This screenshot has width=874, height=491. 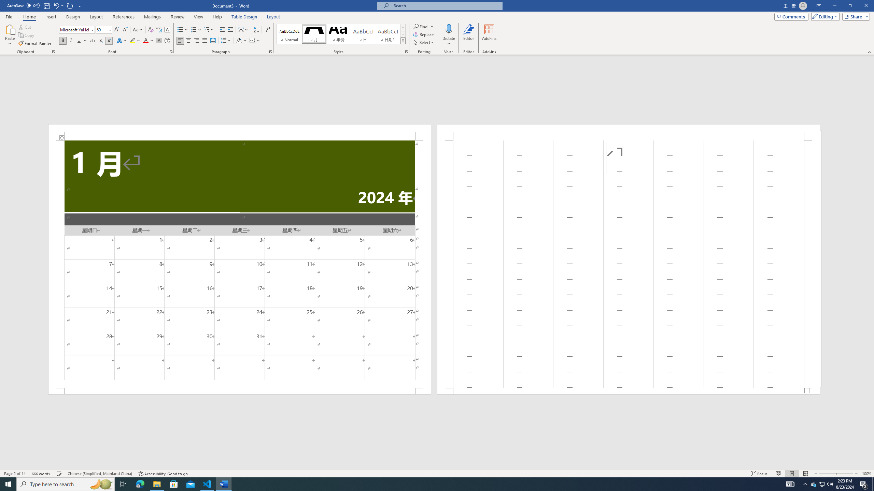 I want to click on Subscript, so click(x=101, y=41).